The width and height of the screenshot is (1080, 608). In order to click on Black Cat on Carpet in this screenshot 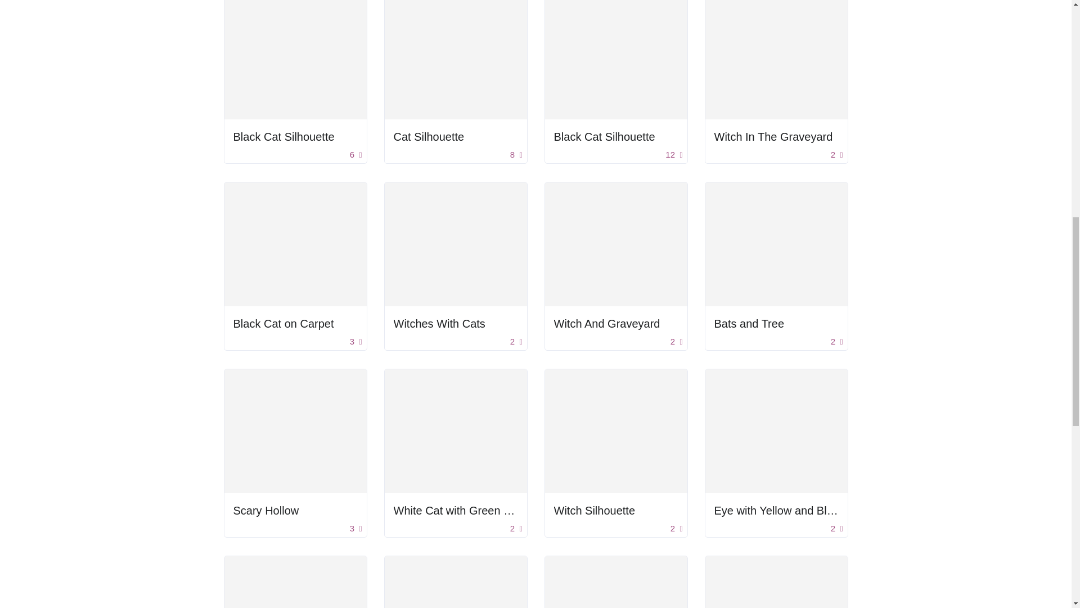, I will do `click(295, 323)`.